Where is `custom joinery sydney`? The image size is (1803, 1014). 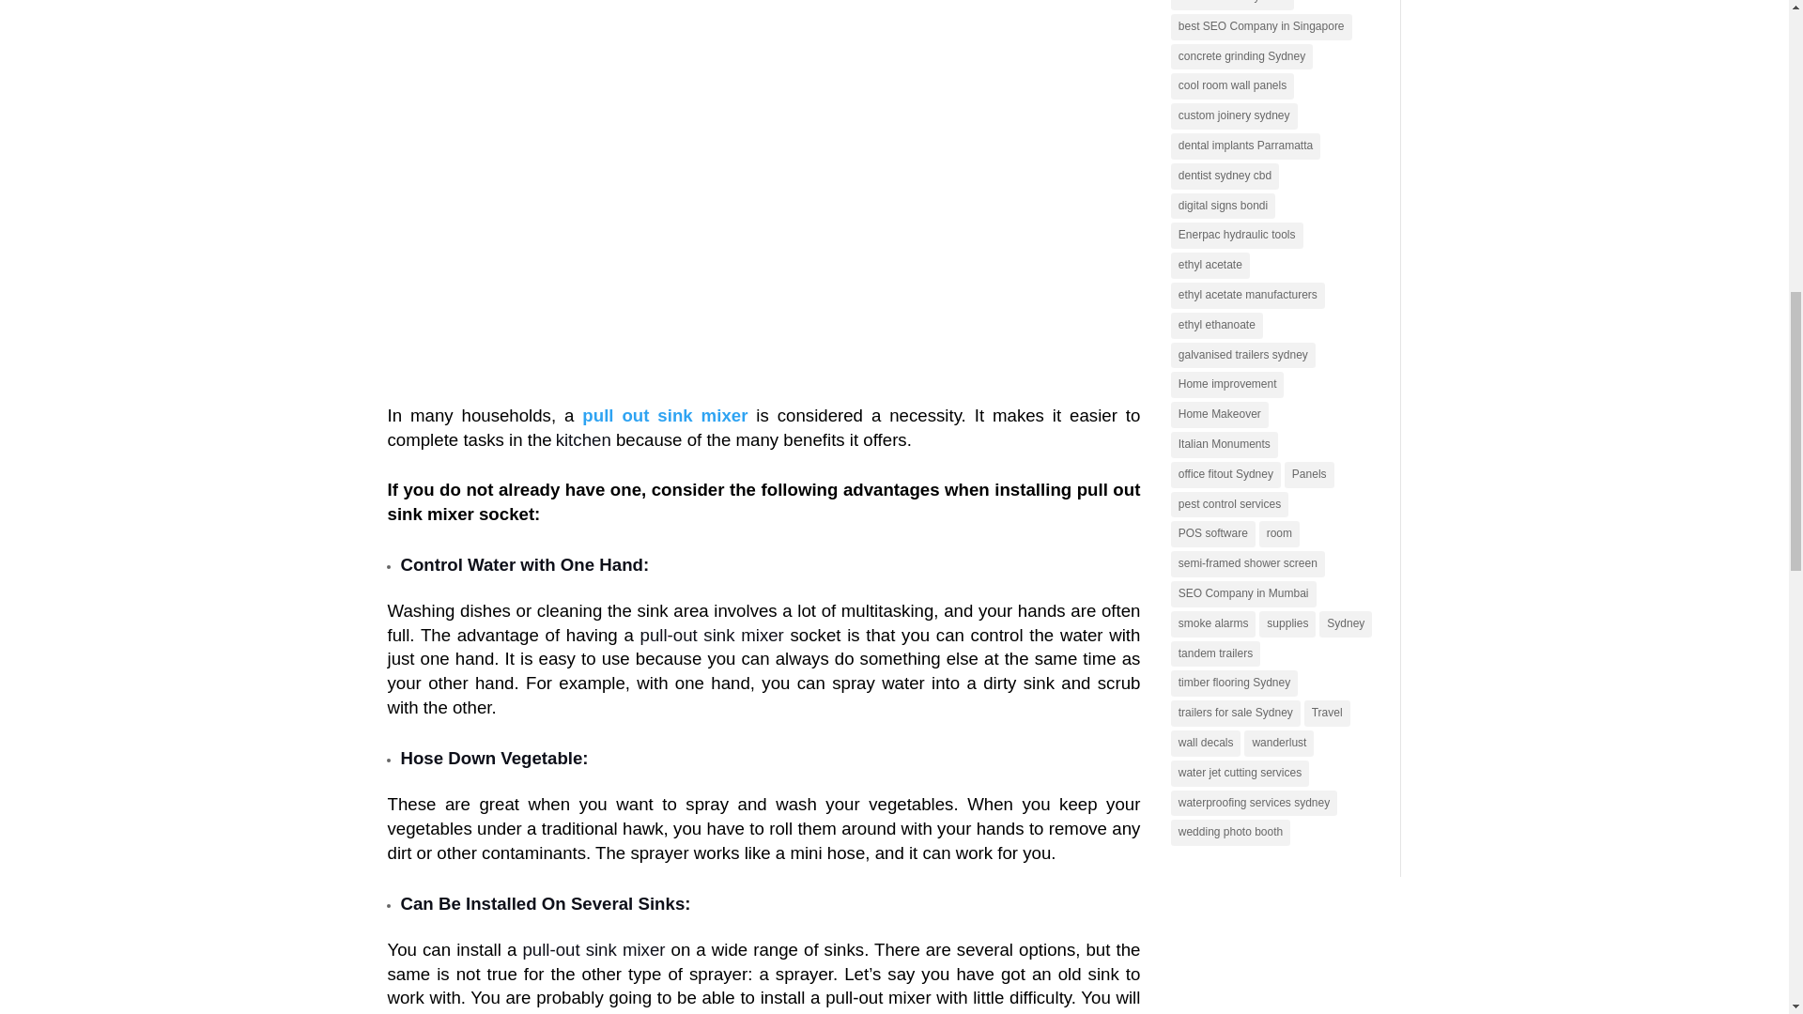
custom joinery sydney is located at coordinates (1234, 116).